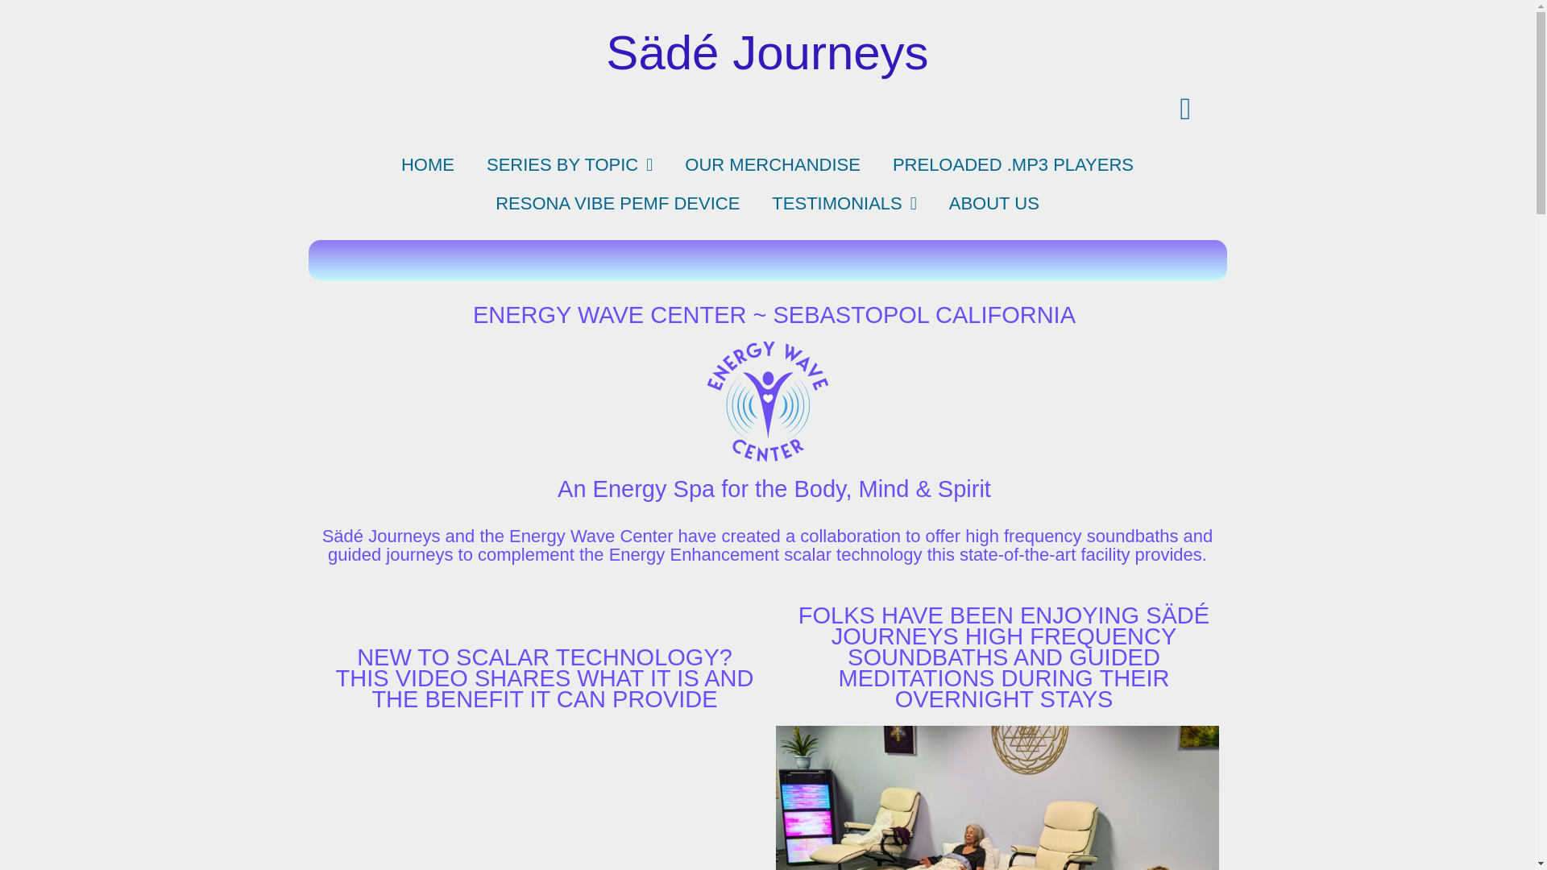 The height and width of the screenshot is (870, 1547). I want to click on ABOUT US, so click(993, 203).